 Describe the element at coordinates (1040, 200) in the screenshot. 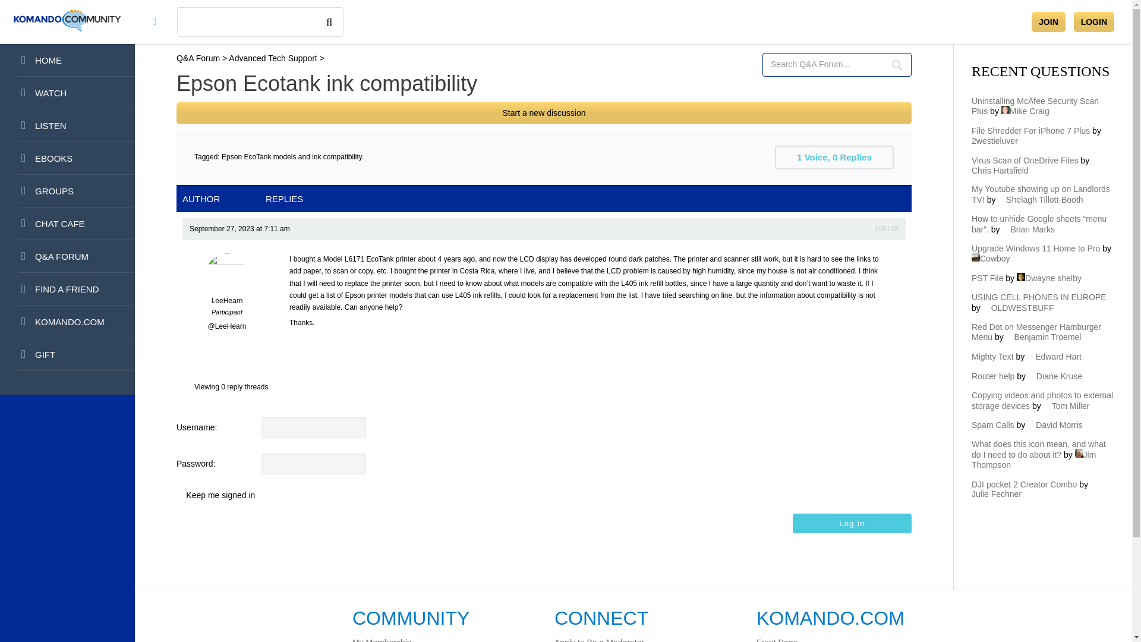

I see `View Shelagh Tillott-Booth's profile` at that location.